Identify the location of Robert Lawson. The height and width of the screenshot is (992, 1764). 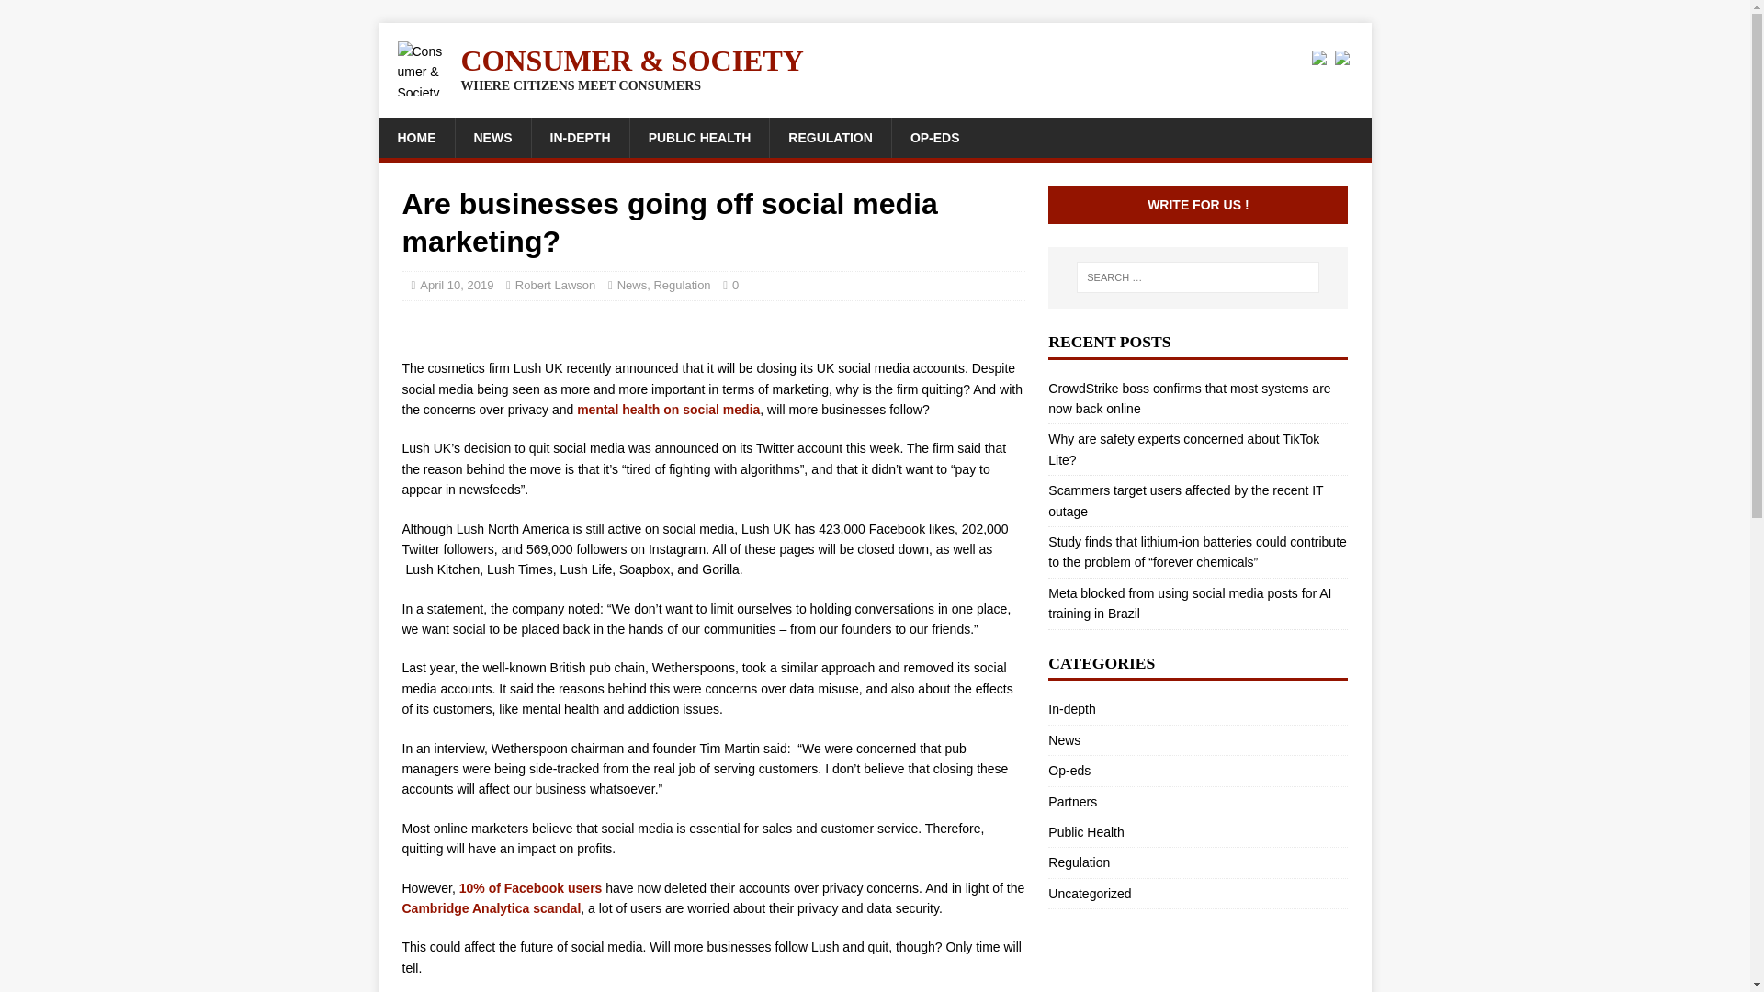
(555, 285).